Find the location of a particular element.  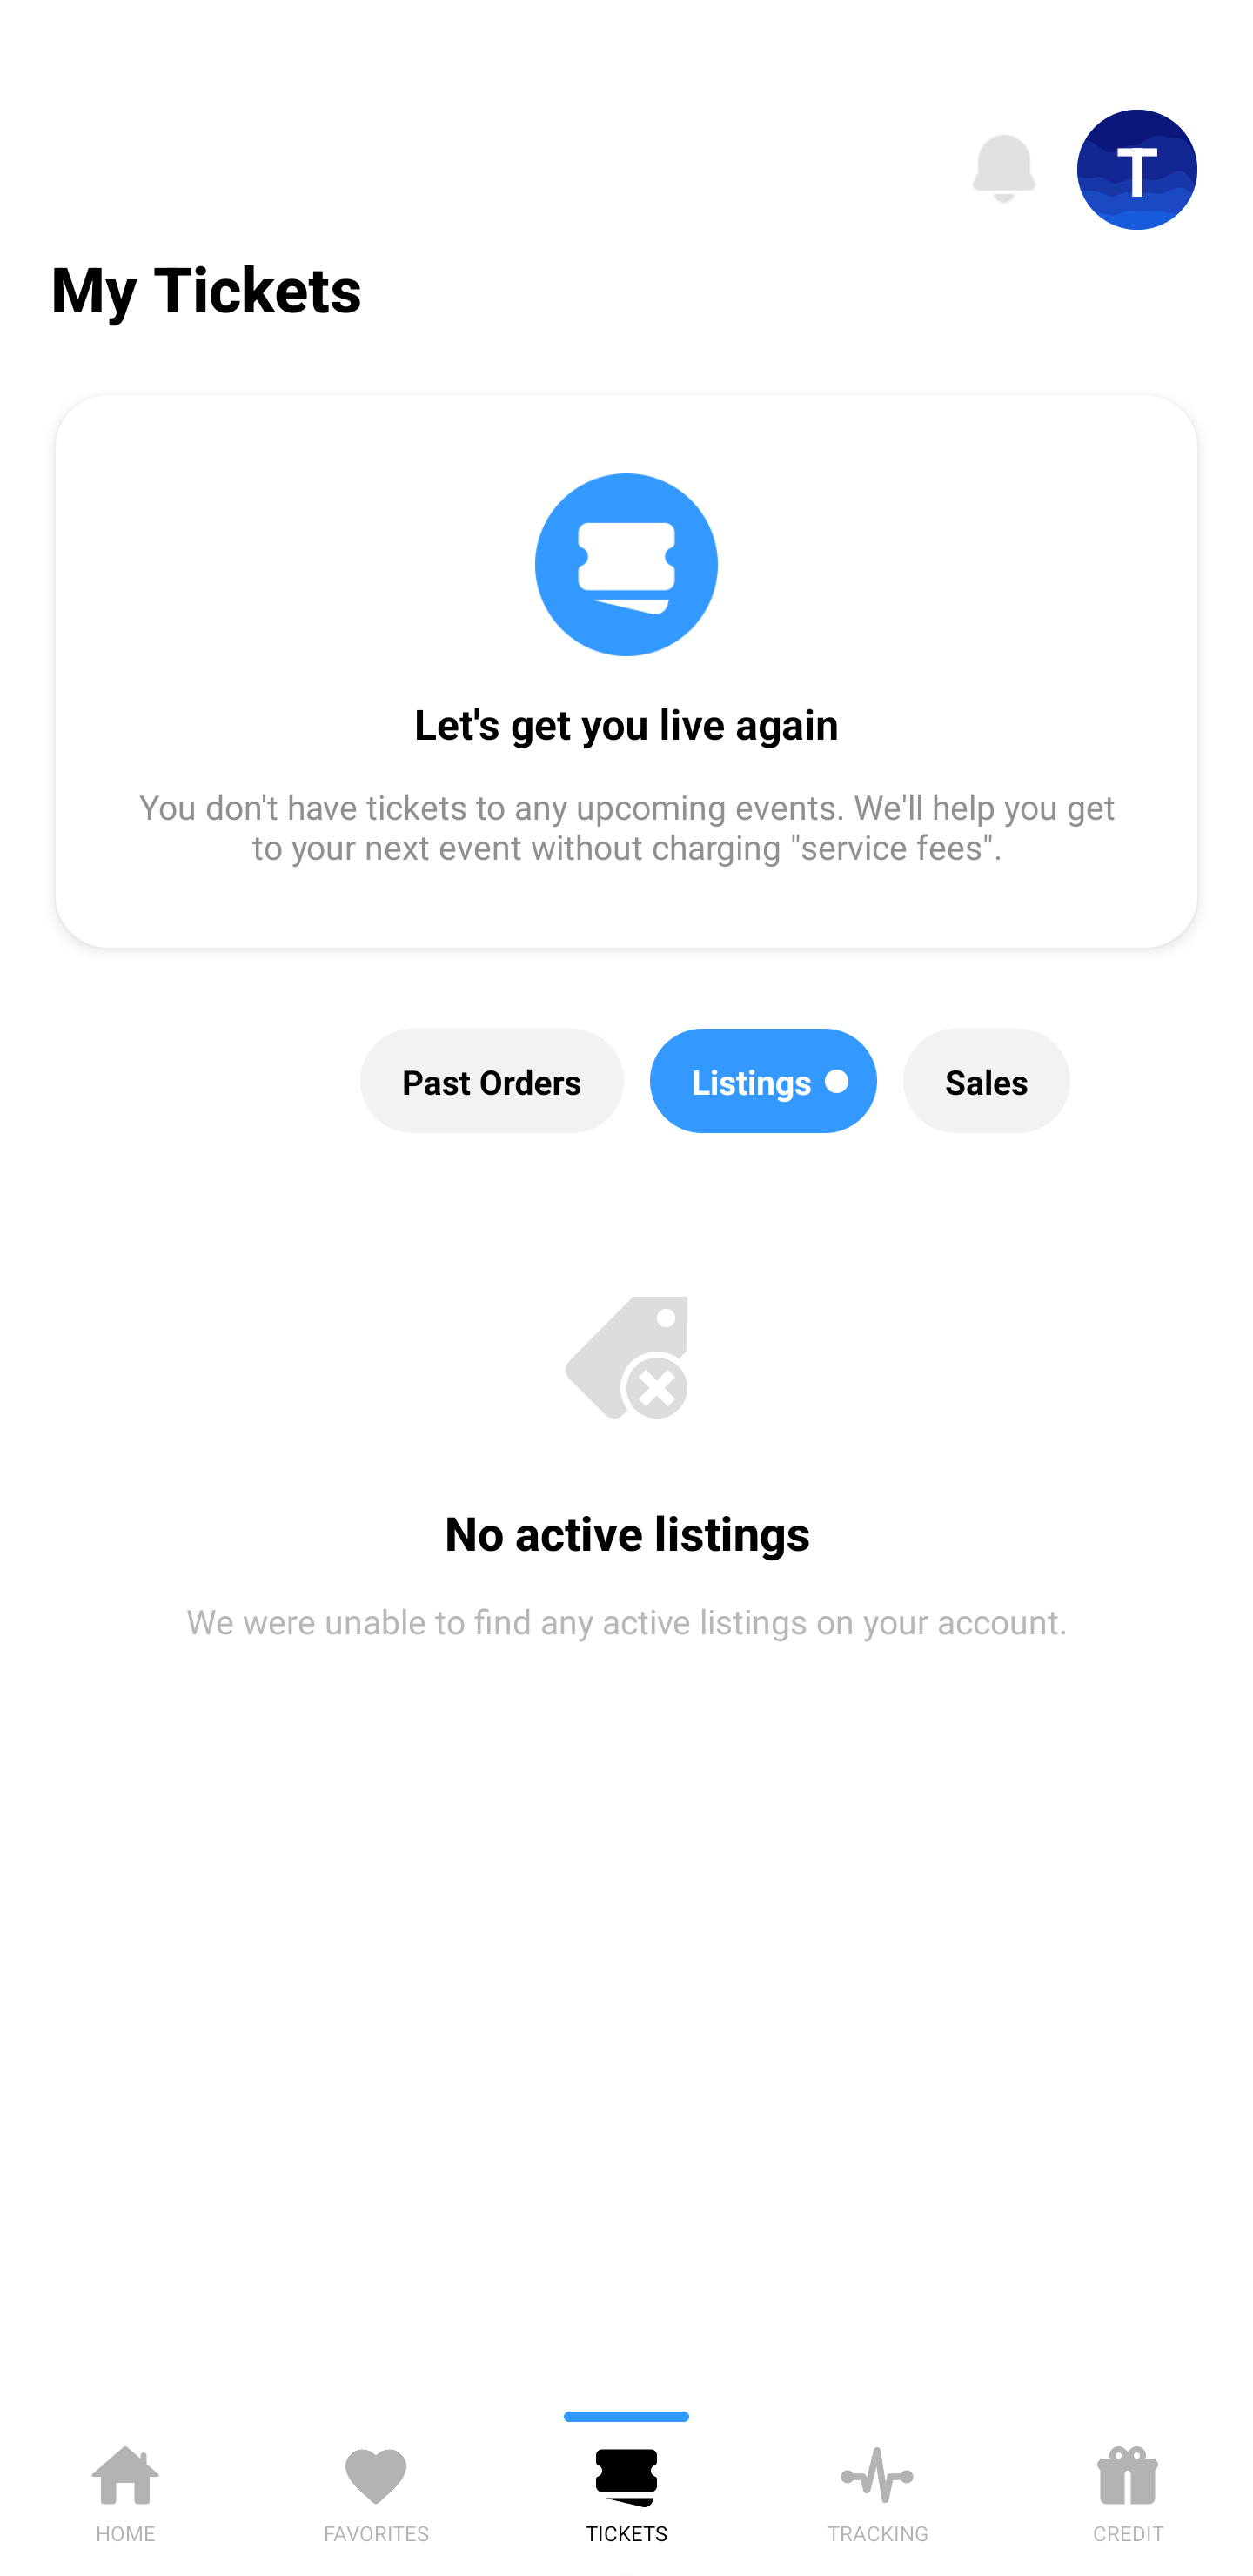

TRACKING is located at coordinates (877, 2489).